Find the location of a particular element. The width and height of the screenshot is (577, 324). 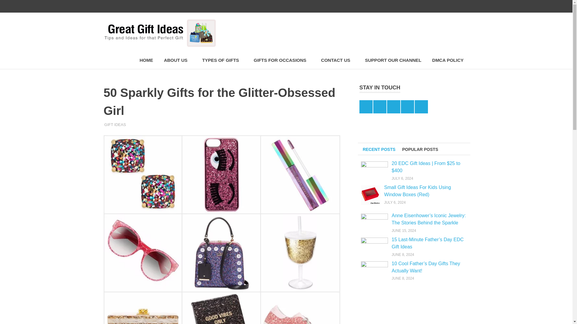

TYPES OF GIFTS is located at coordinates (222, 60).